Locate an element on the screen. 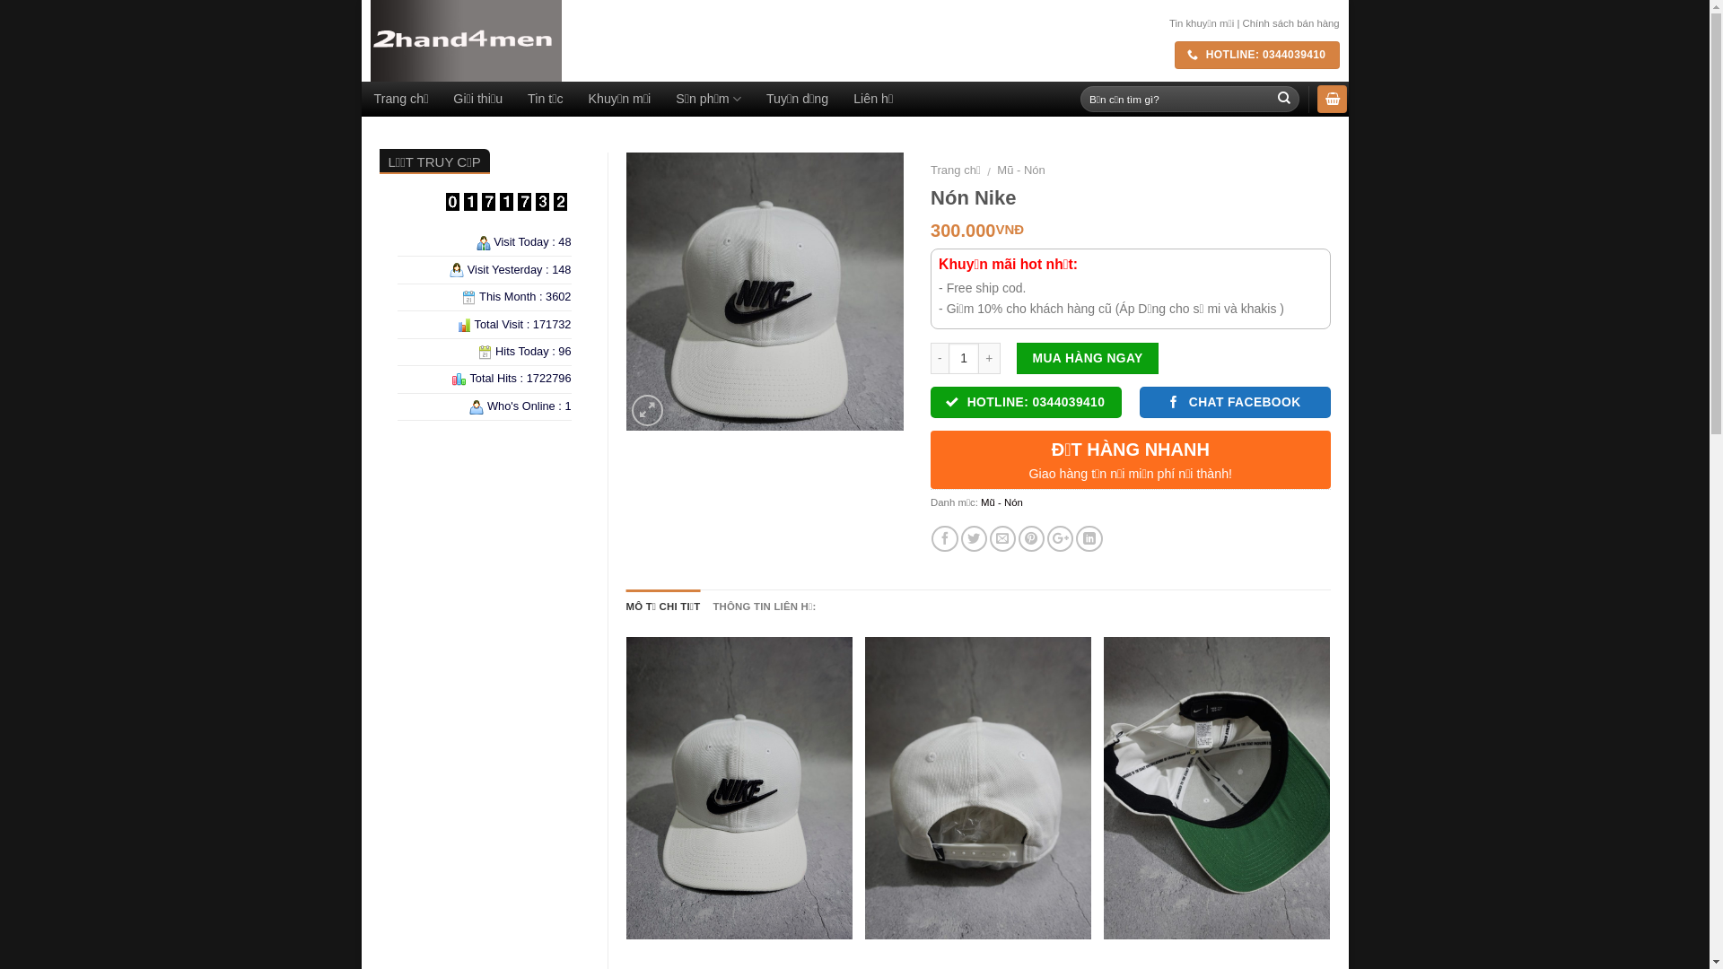  CHAT FACEBOOK is located at coordinates (1235, 402).